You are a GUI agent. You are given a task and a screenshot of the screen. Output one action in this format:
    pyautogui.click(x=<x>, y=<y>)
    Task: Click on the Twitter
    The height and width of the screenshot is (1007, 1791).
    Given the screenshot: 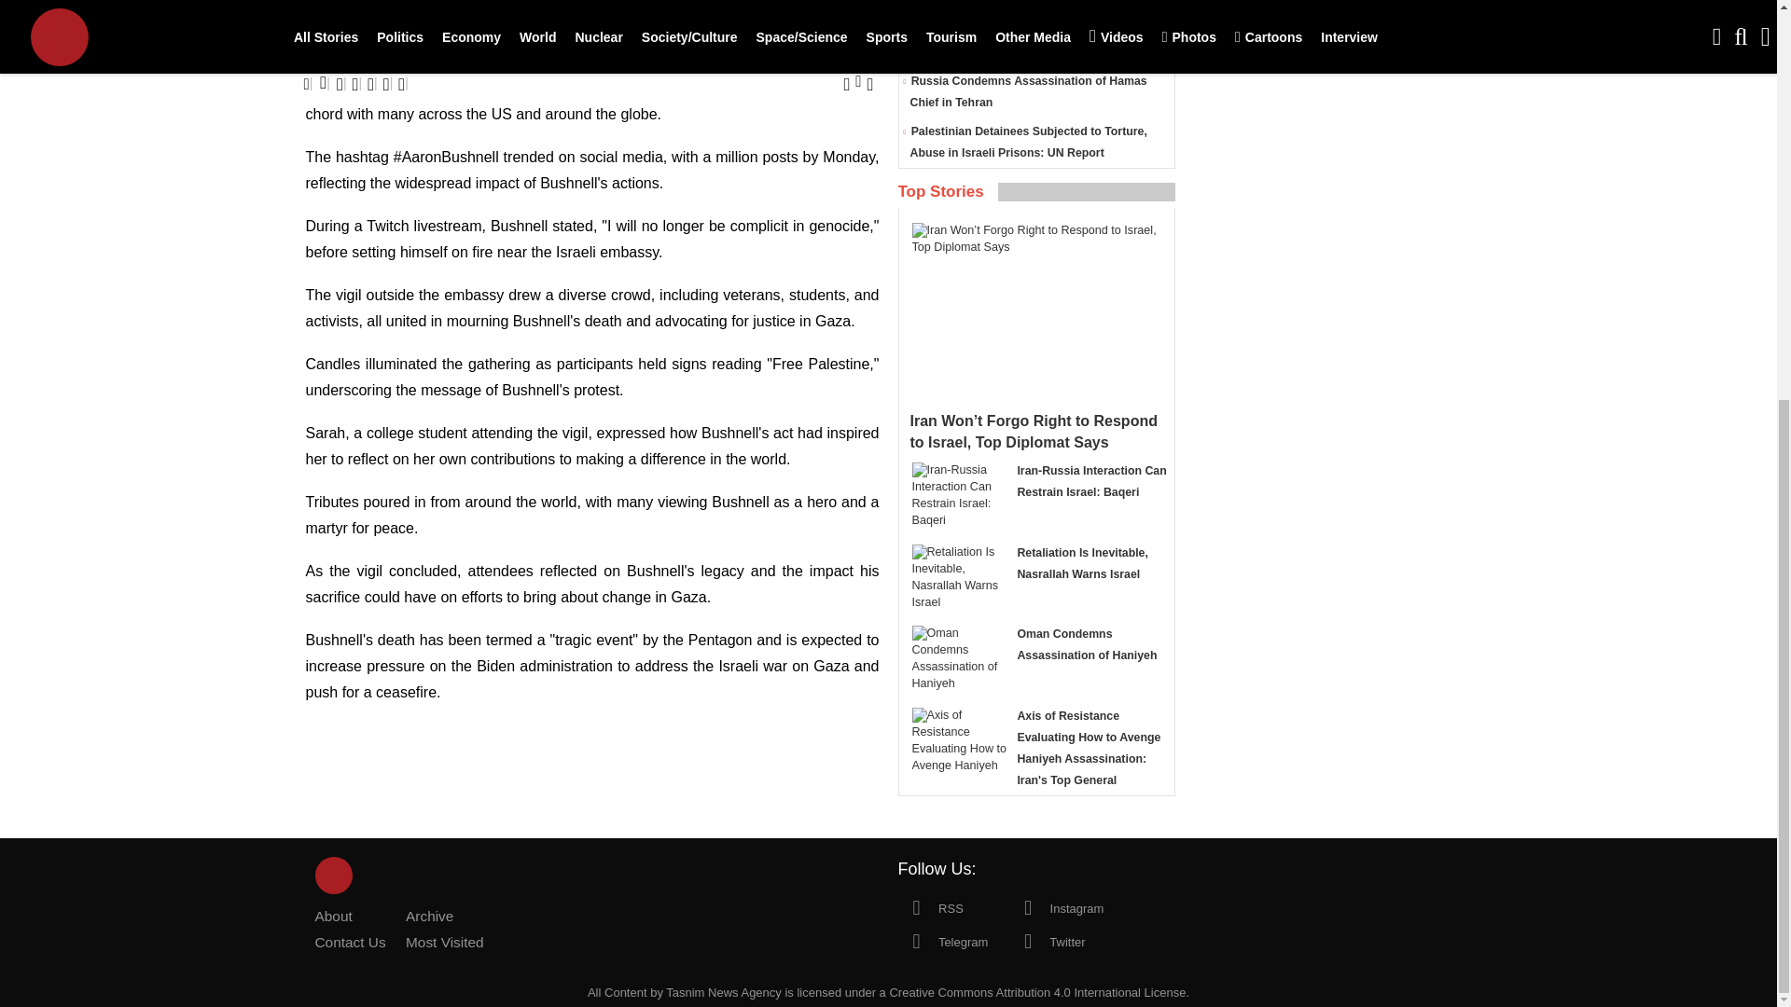 What is the action you would take?
    pyautogui.click(x=1047, y=941)
    